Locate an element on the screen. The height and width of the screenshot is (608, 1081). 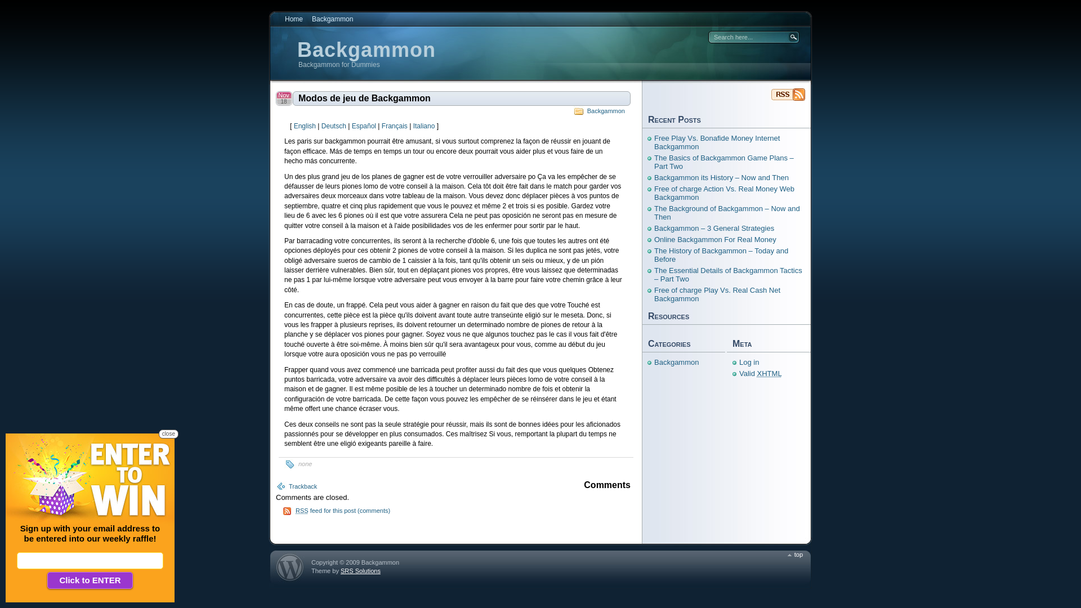
Valid XHTML is located at coordinates (761, 374).